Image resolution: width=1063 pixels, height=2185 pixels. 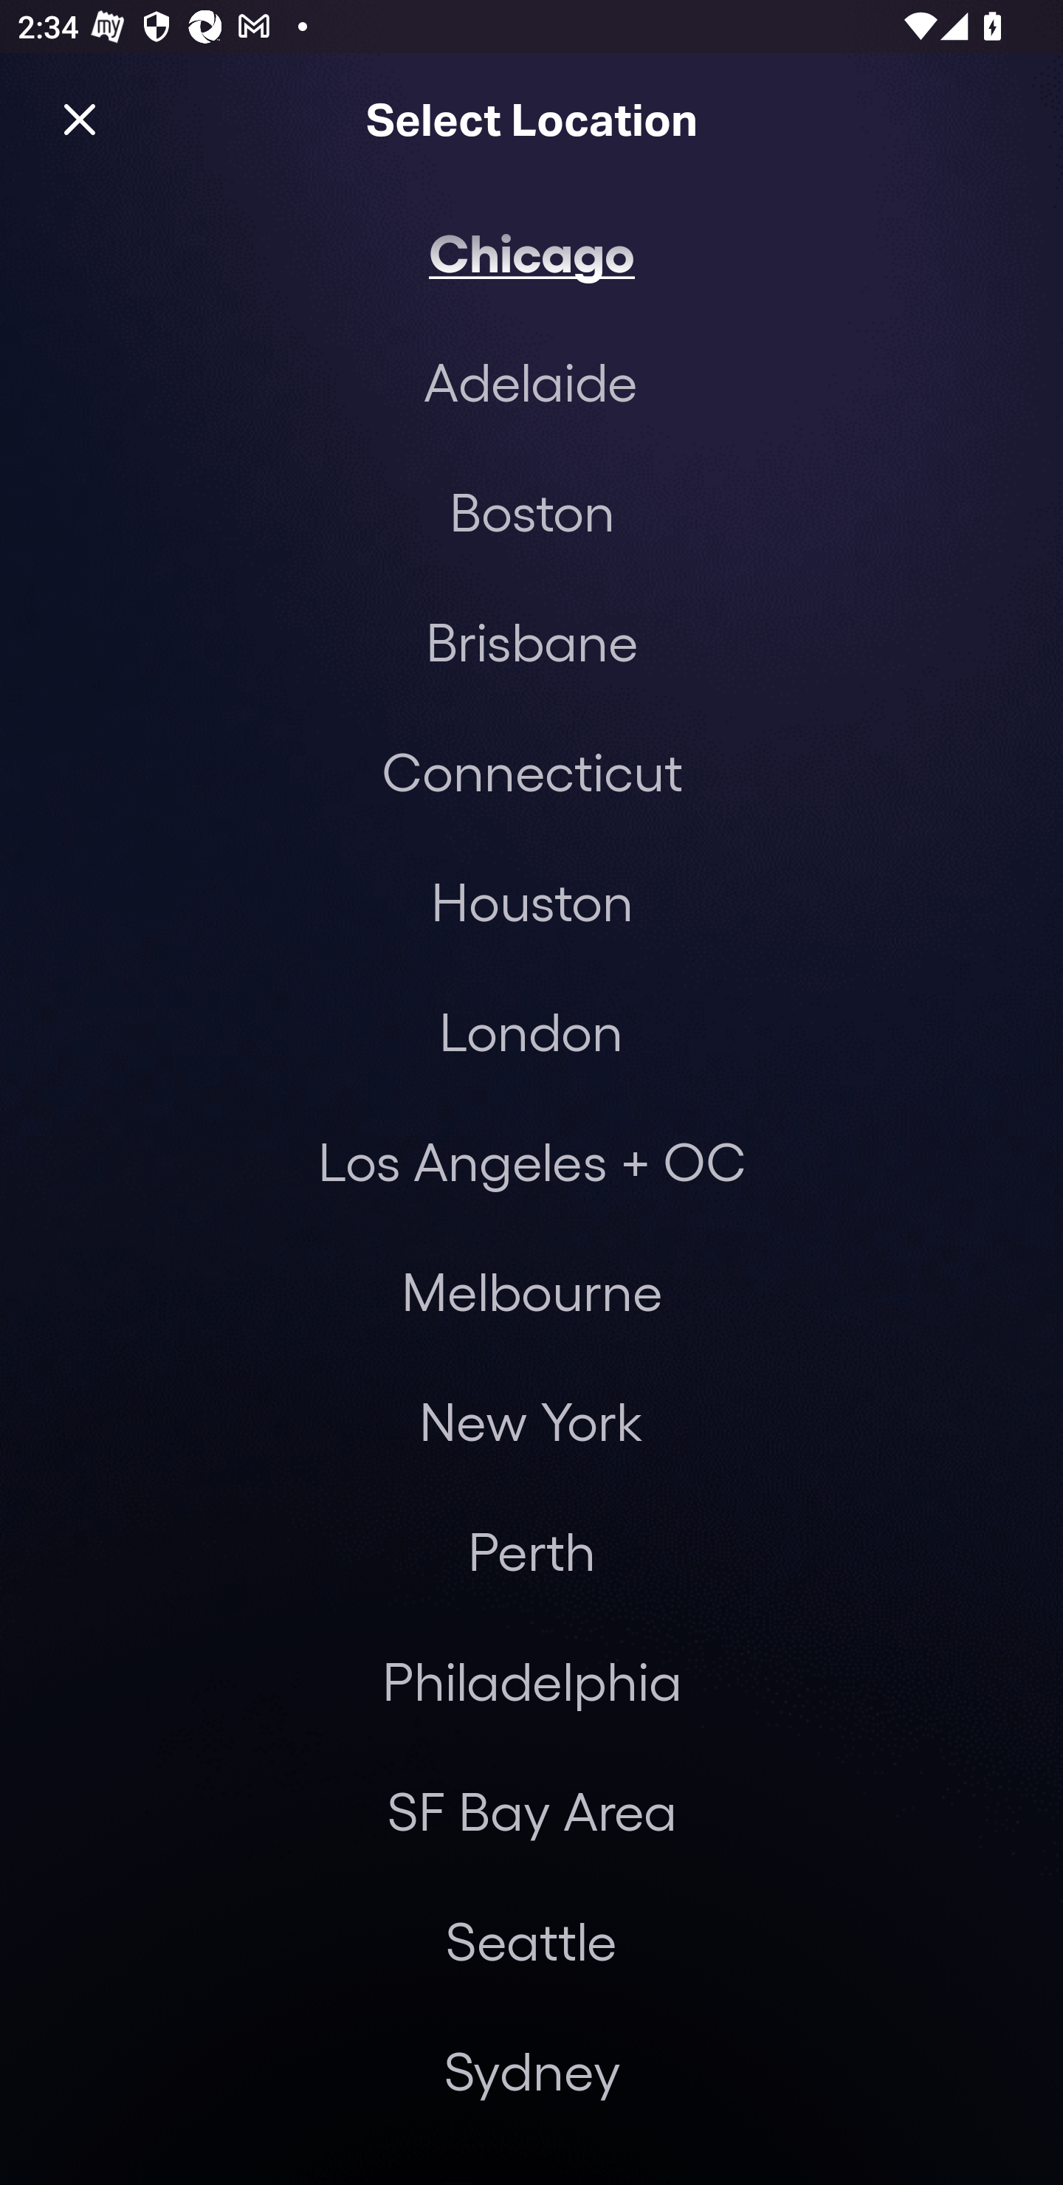 What do you see at coordinates (531, 511) in the screenshot?
I see `Boston` at bounding box center [531, 511].